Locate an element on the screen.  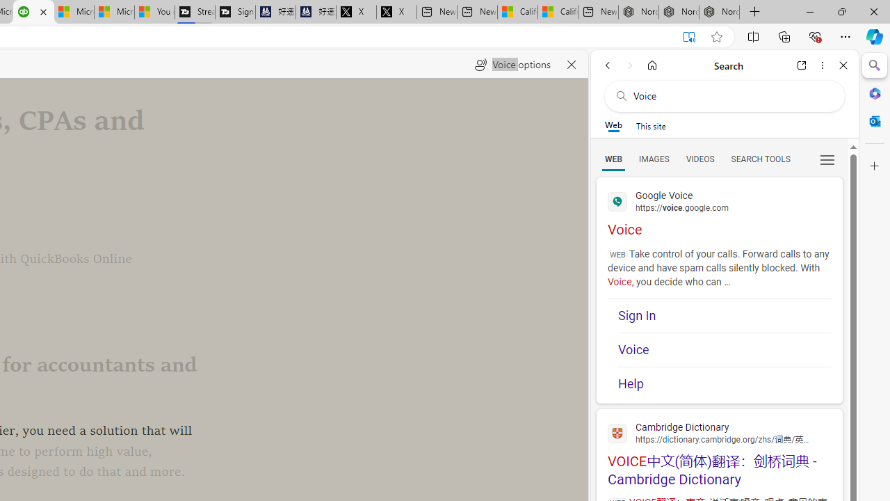
Microsoft Start Sports is located at coordinates (74, 13).